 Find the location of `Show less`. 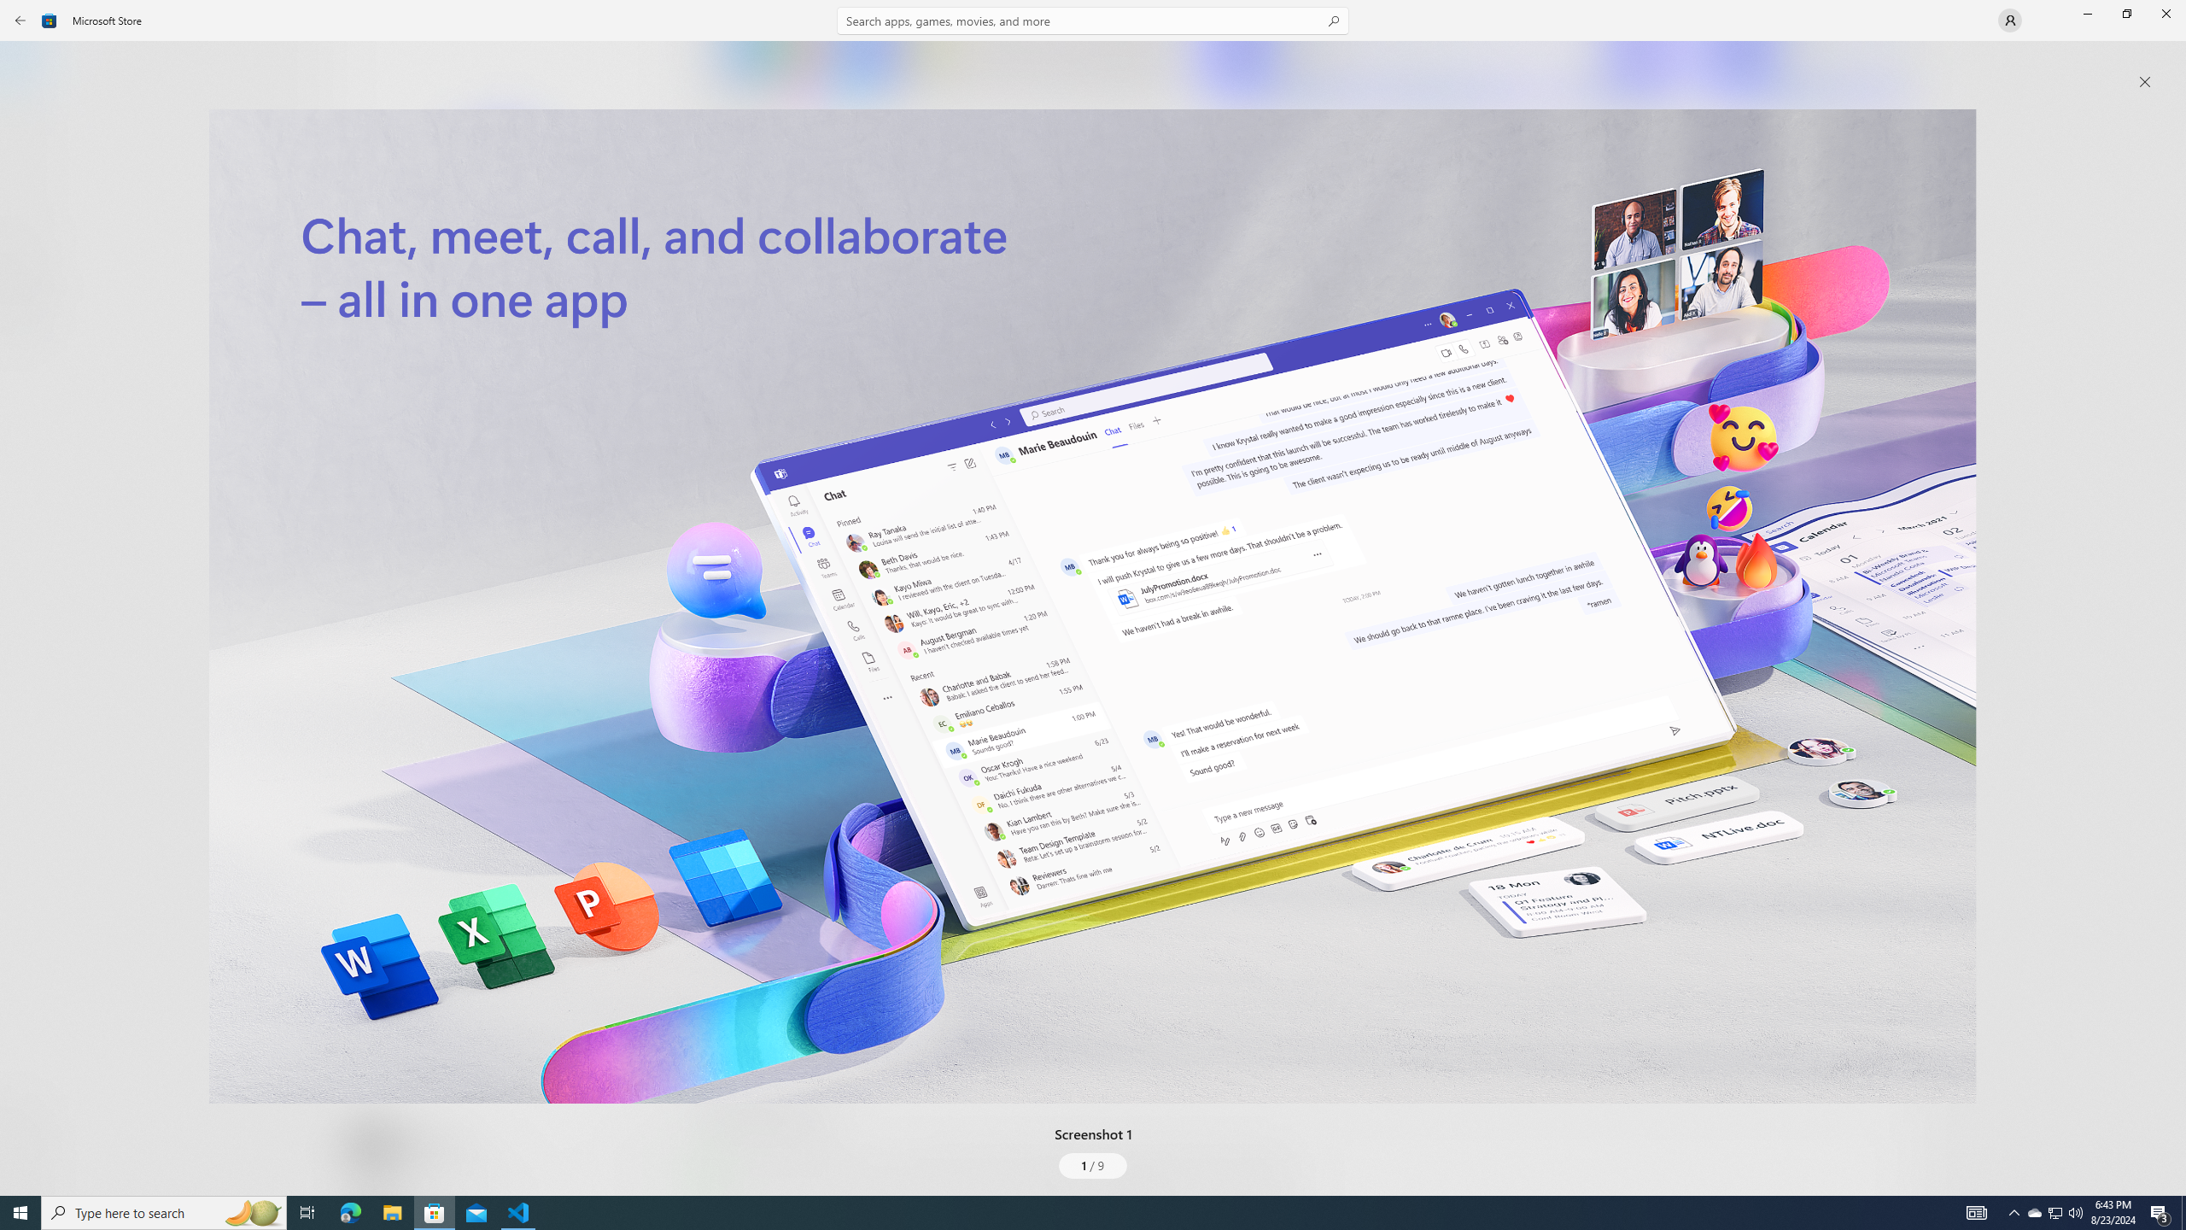

Show less is located at coordinates (726, 1057).